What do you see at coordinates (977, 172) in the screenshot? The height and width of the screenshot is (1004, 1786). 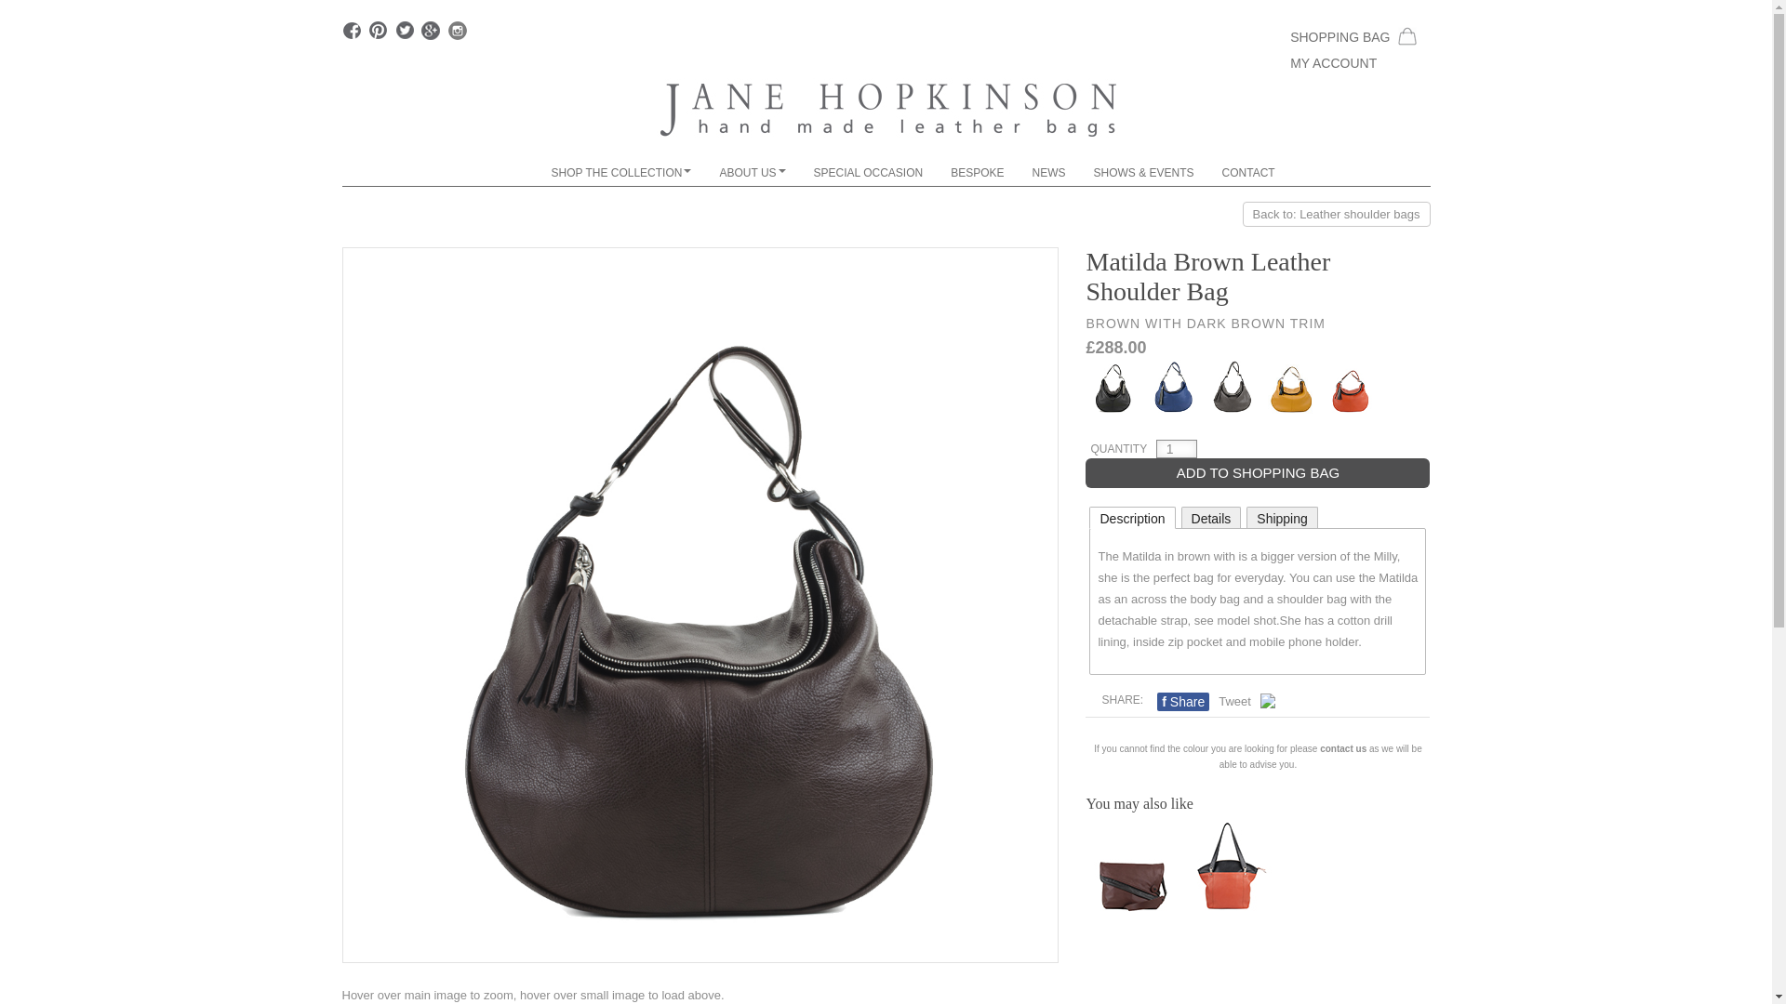 I see `BESPOKE` at bounding box center [977, 172].